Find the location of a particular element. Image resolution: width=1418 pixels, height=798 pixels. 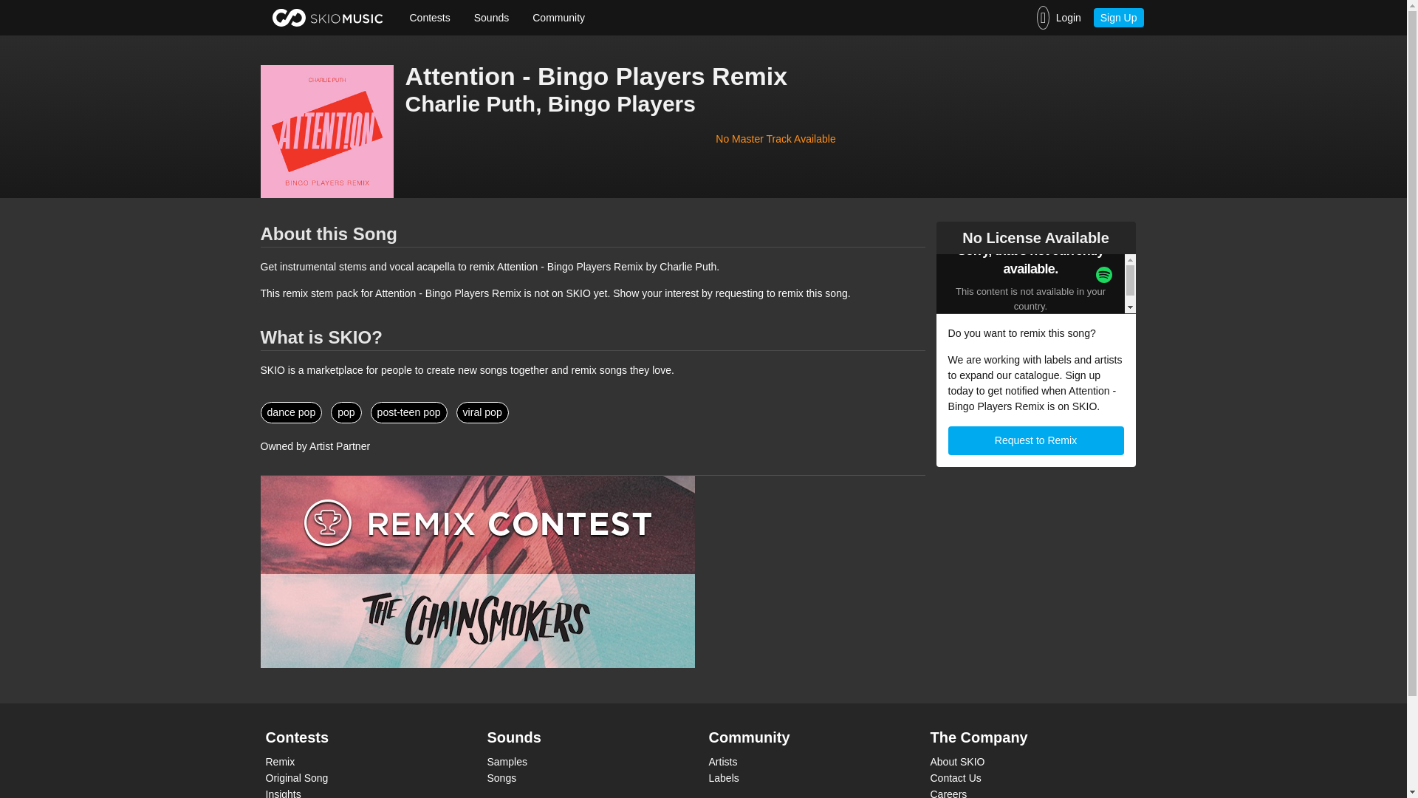

viral pop is located at coordinates (483, 412).